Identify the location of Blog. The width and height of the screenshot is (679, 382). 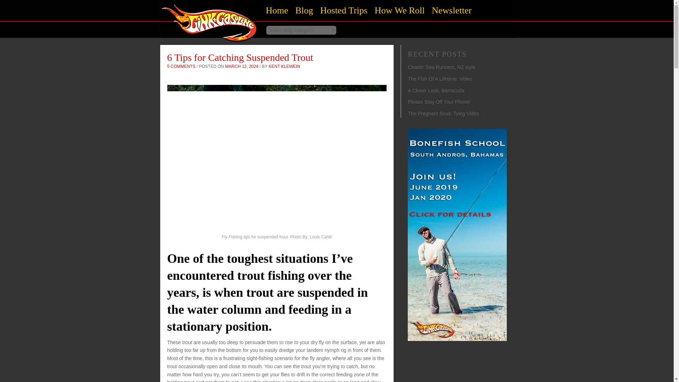
(304, 11).